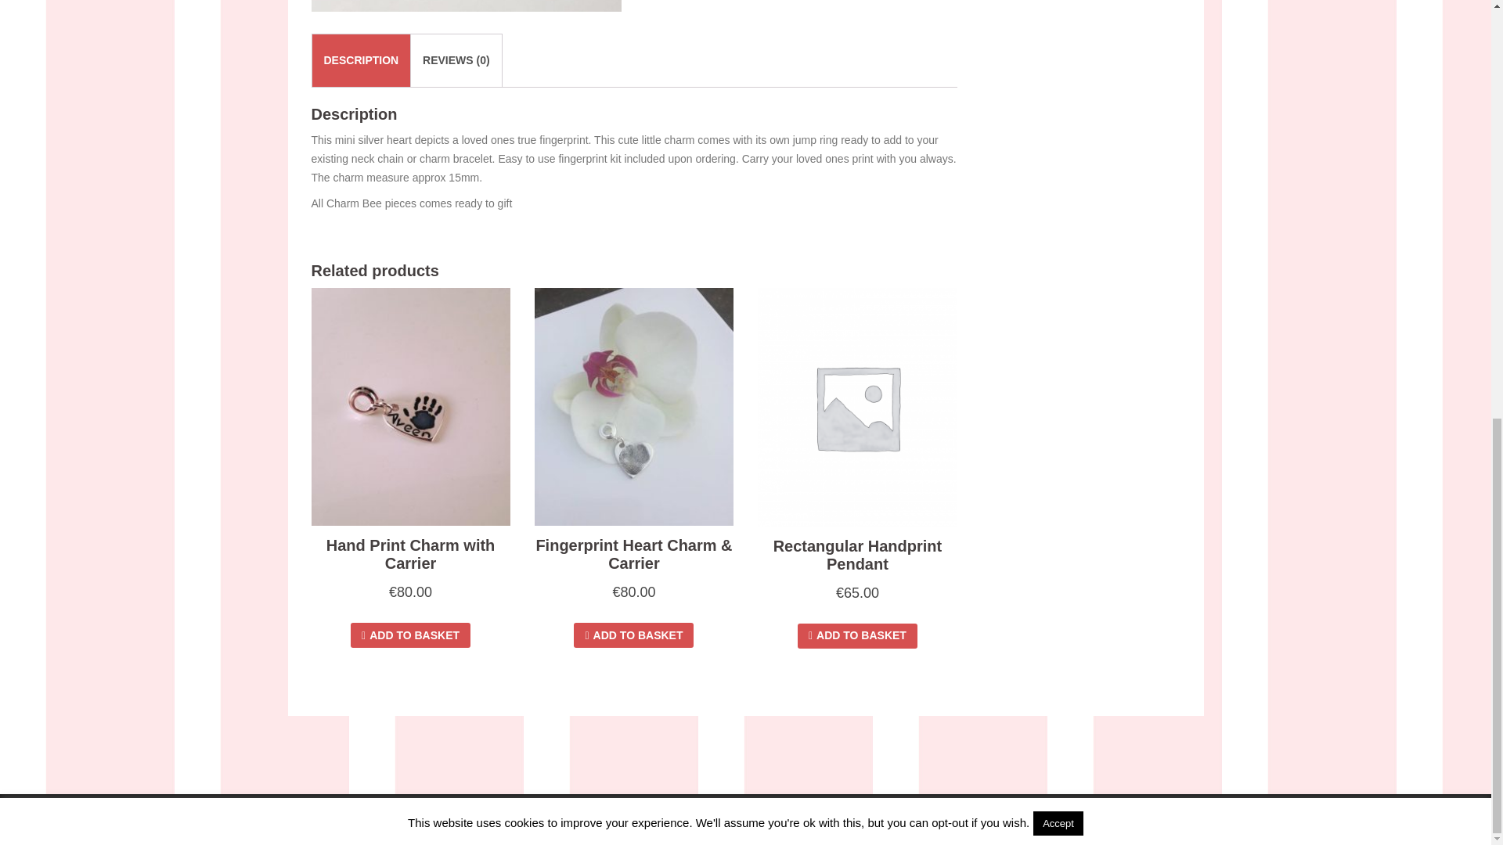 This screenshot has width=1503, height=845. What do you see at coordinates (633, 635) in the screenshot?
I see `ADD TO BASKET` at bounding box center [633, 635].